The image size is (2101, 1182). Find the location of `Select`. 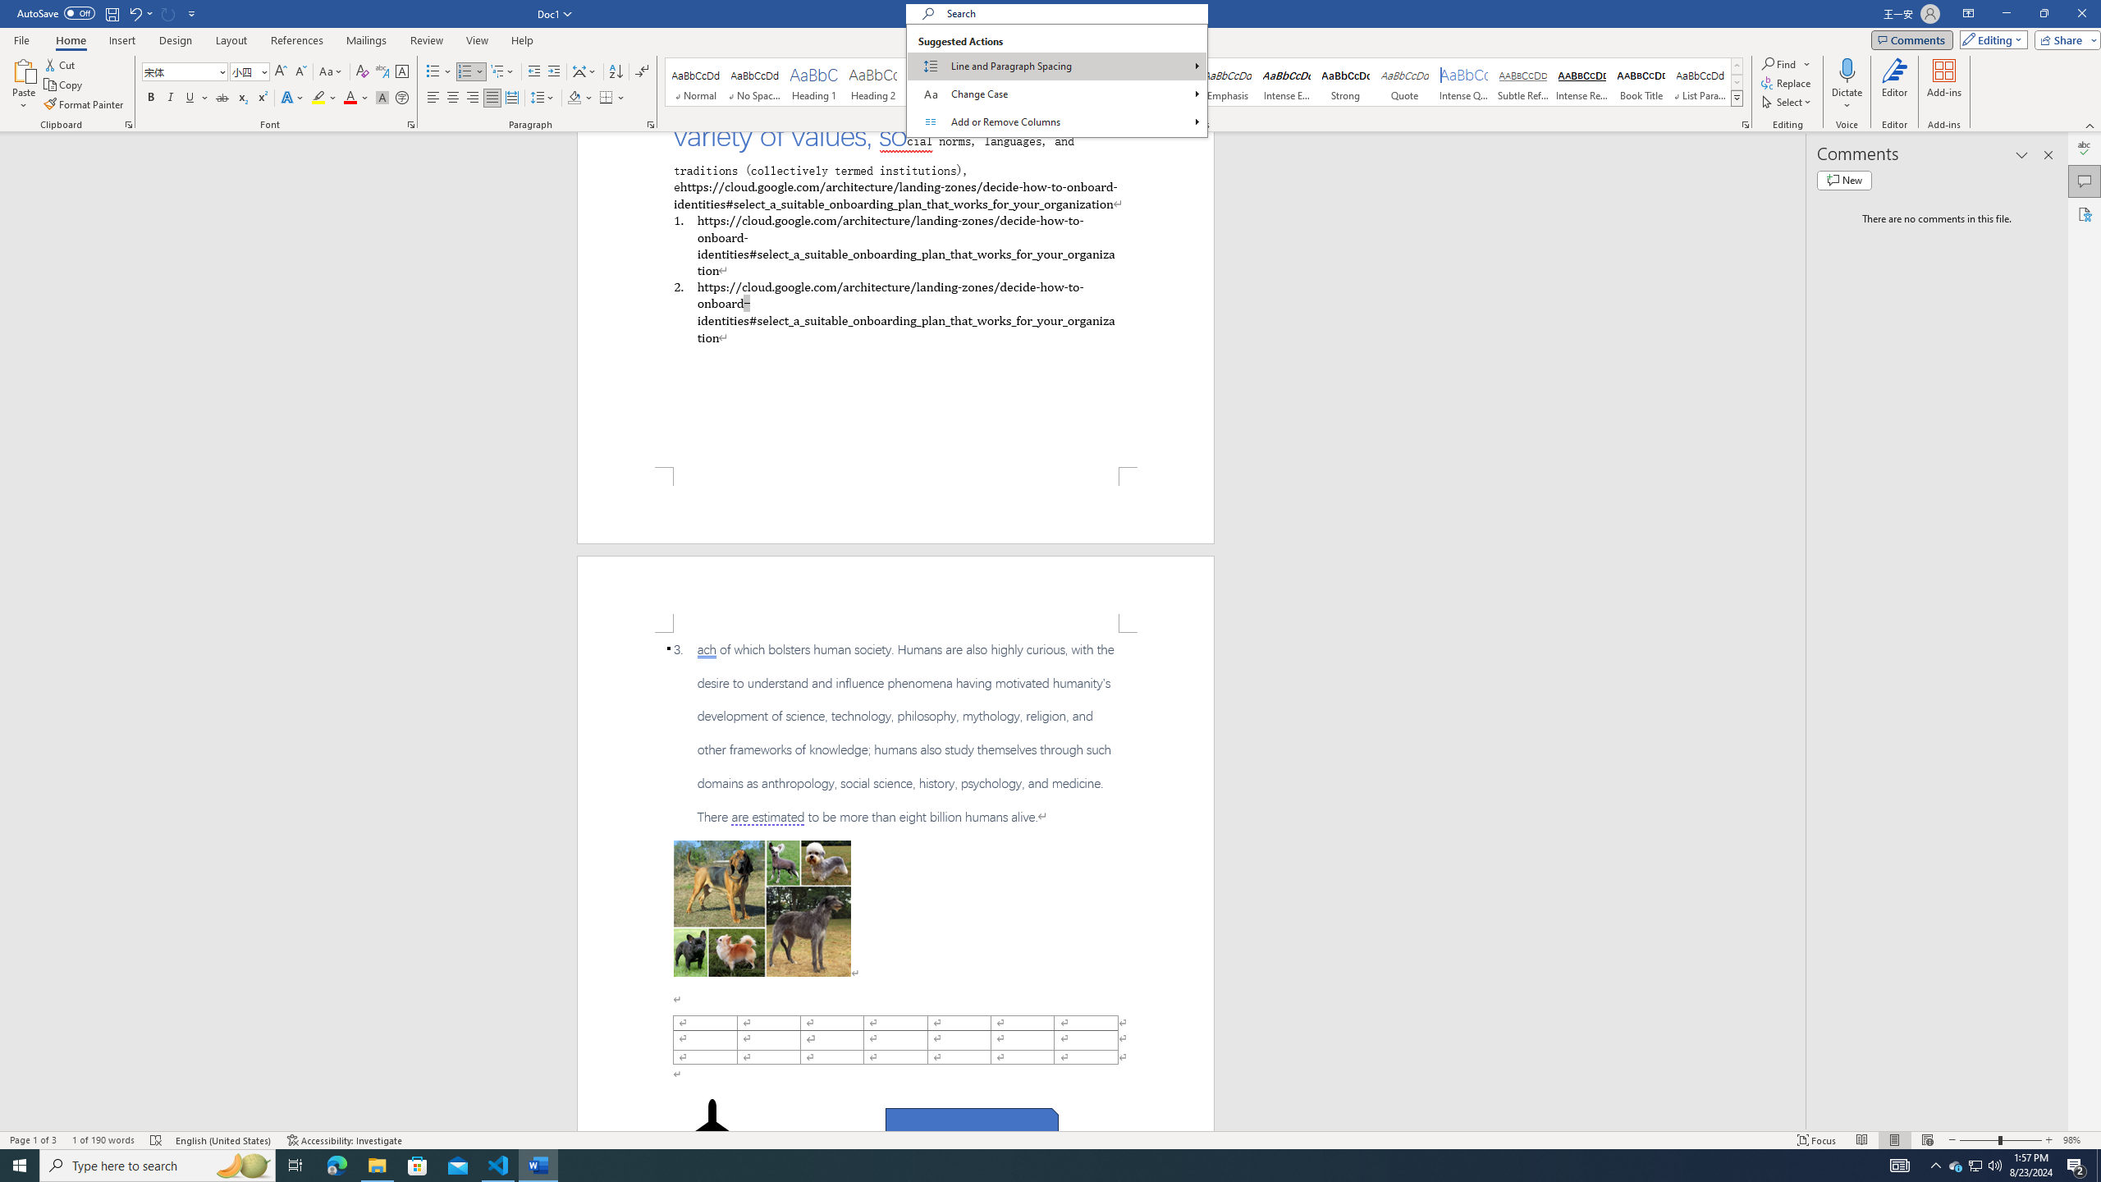

Select is located at coordinates (1787, 102).